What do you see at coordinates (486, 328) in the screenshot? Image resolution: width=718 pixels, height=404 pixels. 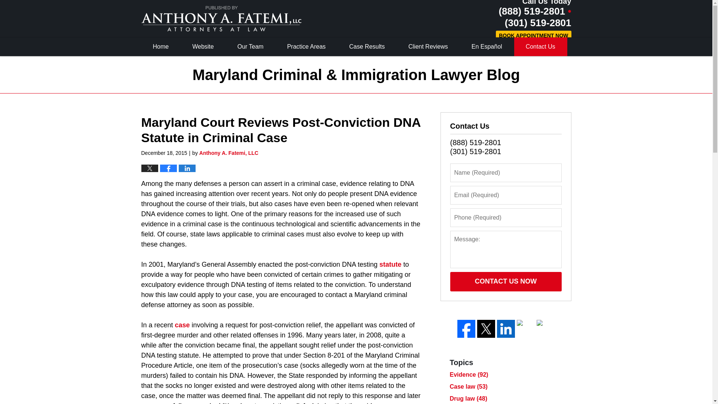 I see `Twitter` at bounding box center [486, 328].